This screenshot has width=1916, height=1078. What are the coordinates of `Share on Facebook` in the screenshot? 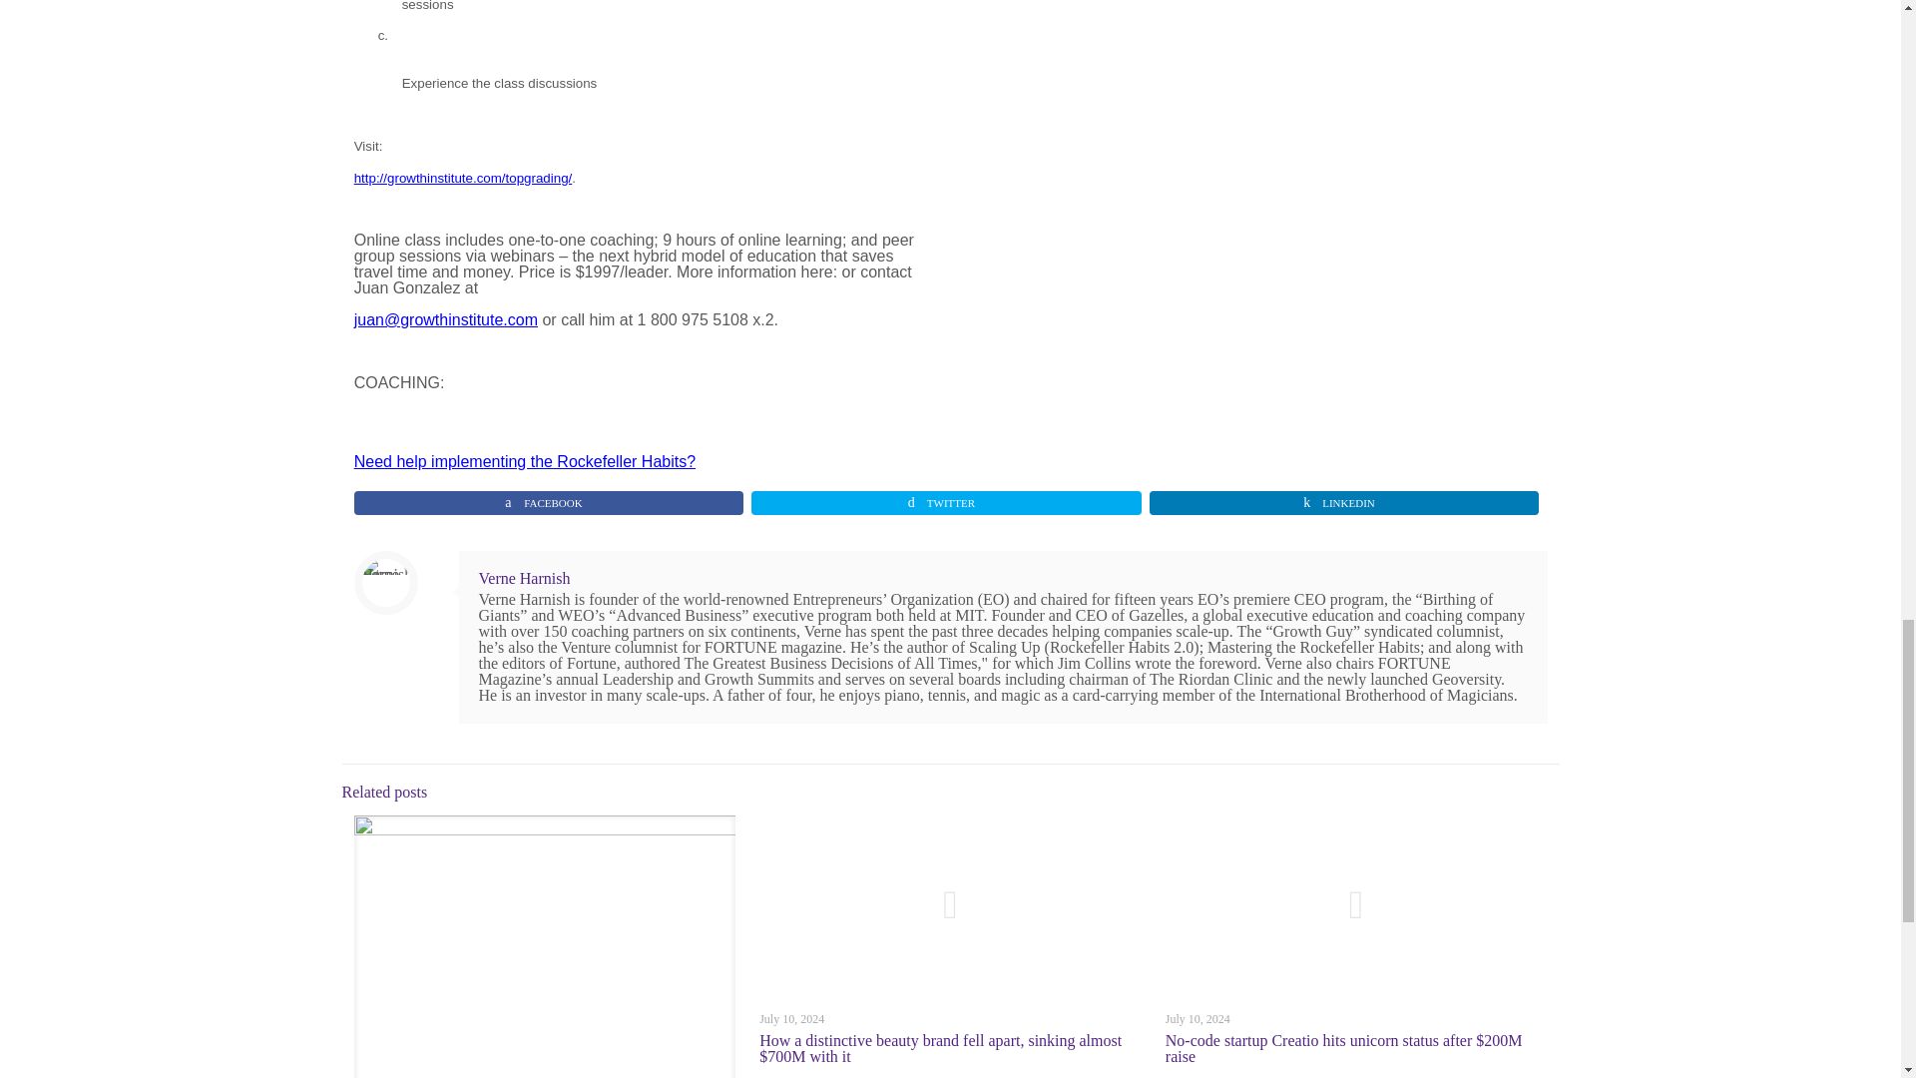 It's located at (549, 503).